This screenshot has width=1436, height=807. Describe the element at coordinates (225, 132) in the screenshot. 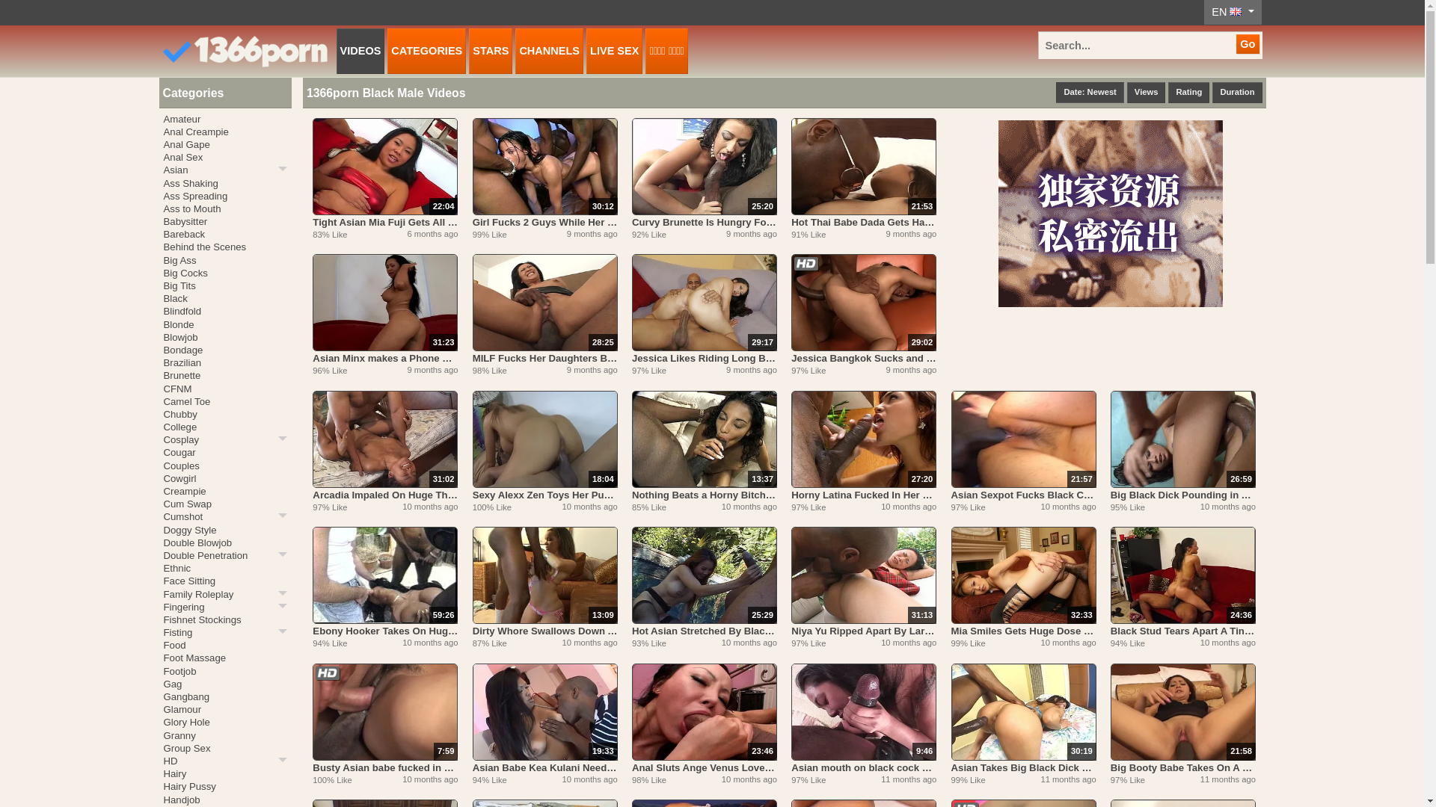

I see `Anal Creampie` at that location.